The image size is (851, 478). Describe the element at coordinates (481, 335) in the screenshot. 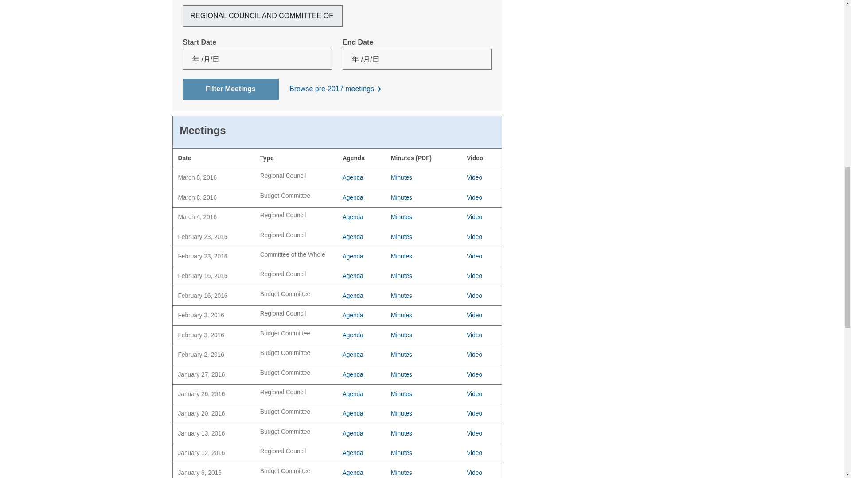

I see `February 3, 2016 Committee of the Whole - Budget Video` at that location.